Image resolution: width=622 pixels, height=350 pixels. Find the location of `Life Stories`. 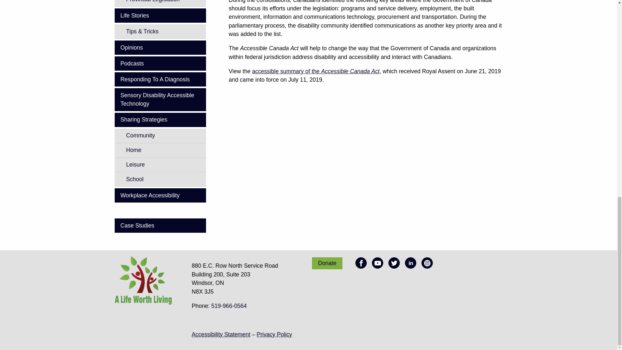

Life Stories is located at coordinates (160, 16).